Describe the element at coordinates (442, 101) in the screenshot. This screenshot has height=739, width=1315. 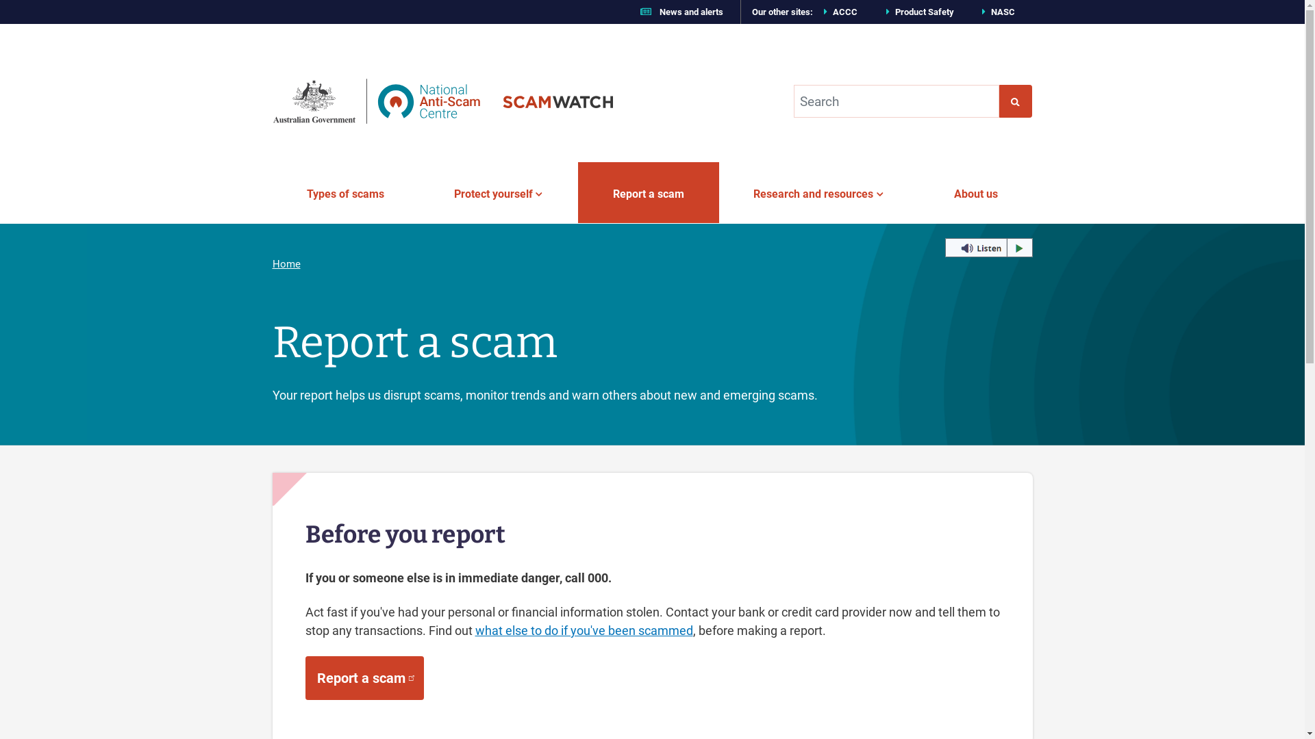
I see `Scamwatch home` at that location.